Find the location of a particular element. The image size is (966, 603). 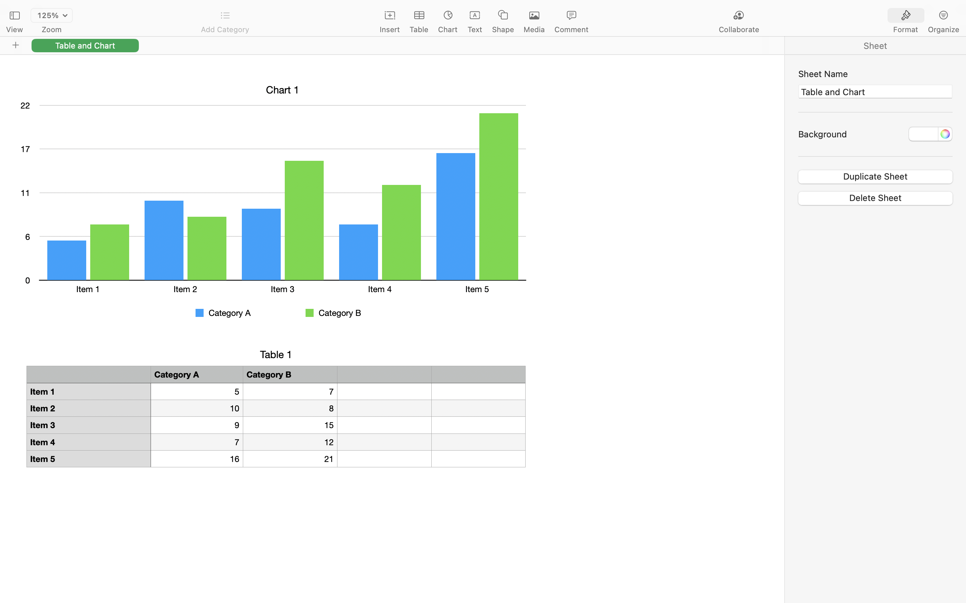

Sheet Name is located at coordinates (875, 74).